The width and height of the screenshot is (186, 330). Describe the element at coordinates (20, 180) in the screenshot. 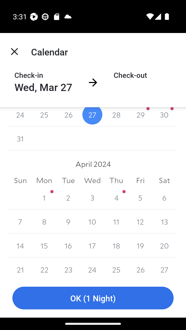

I see `Sun` at that location.